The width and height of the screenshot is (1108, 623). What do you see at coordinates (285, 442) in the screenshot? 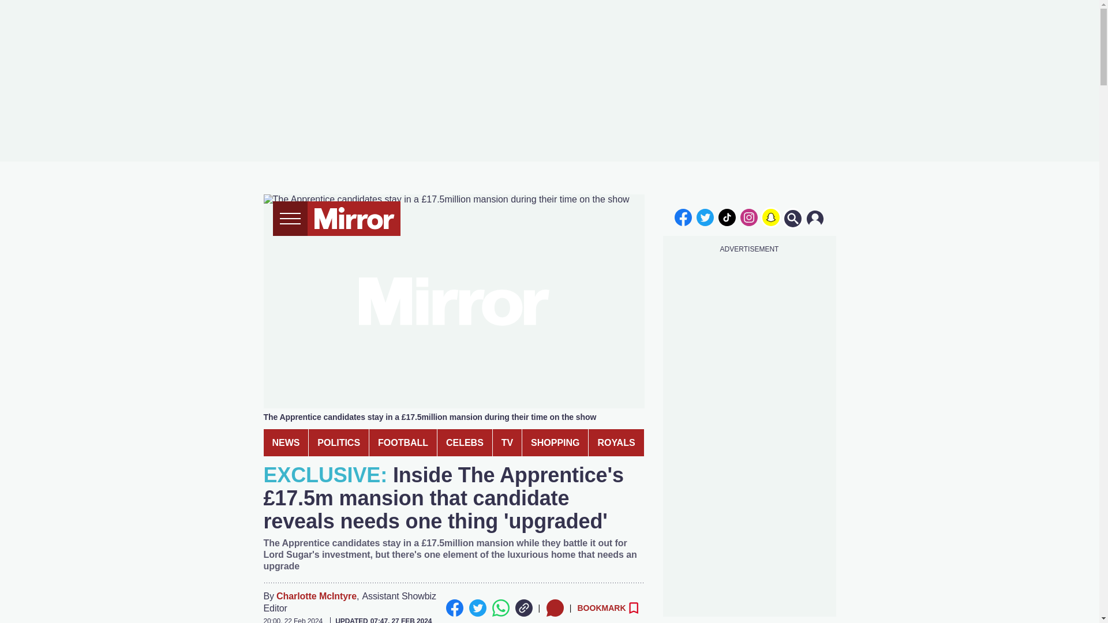
I see `NEWS` at bounding box center [285, 442].